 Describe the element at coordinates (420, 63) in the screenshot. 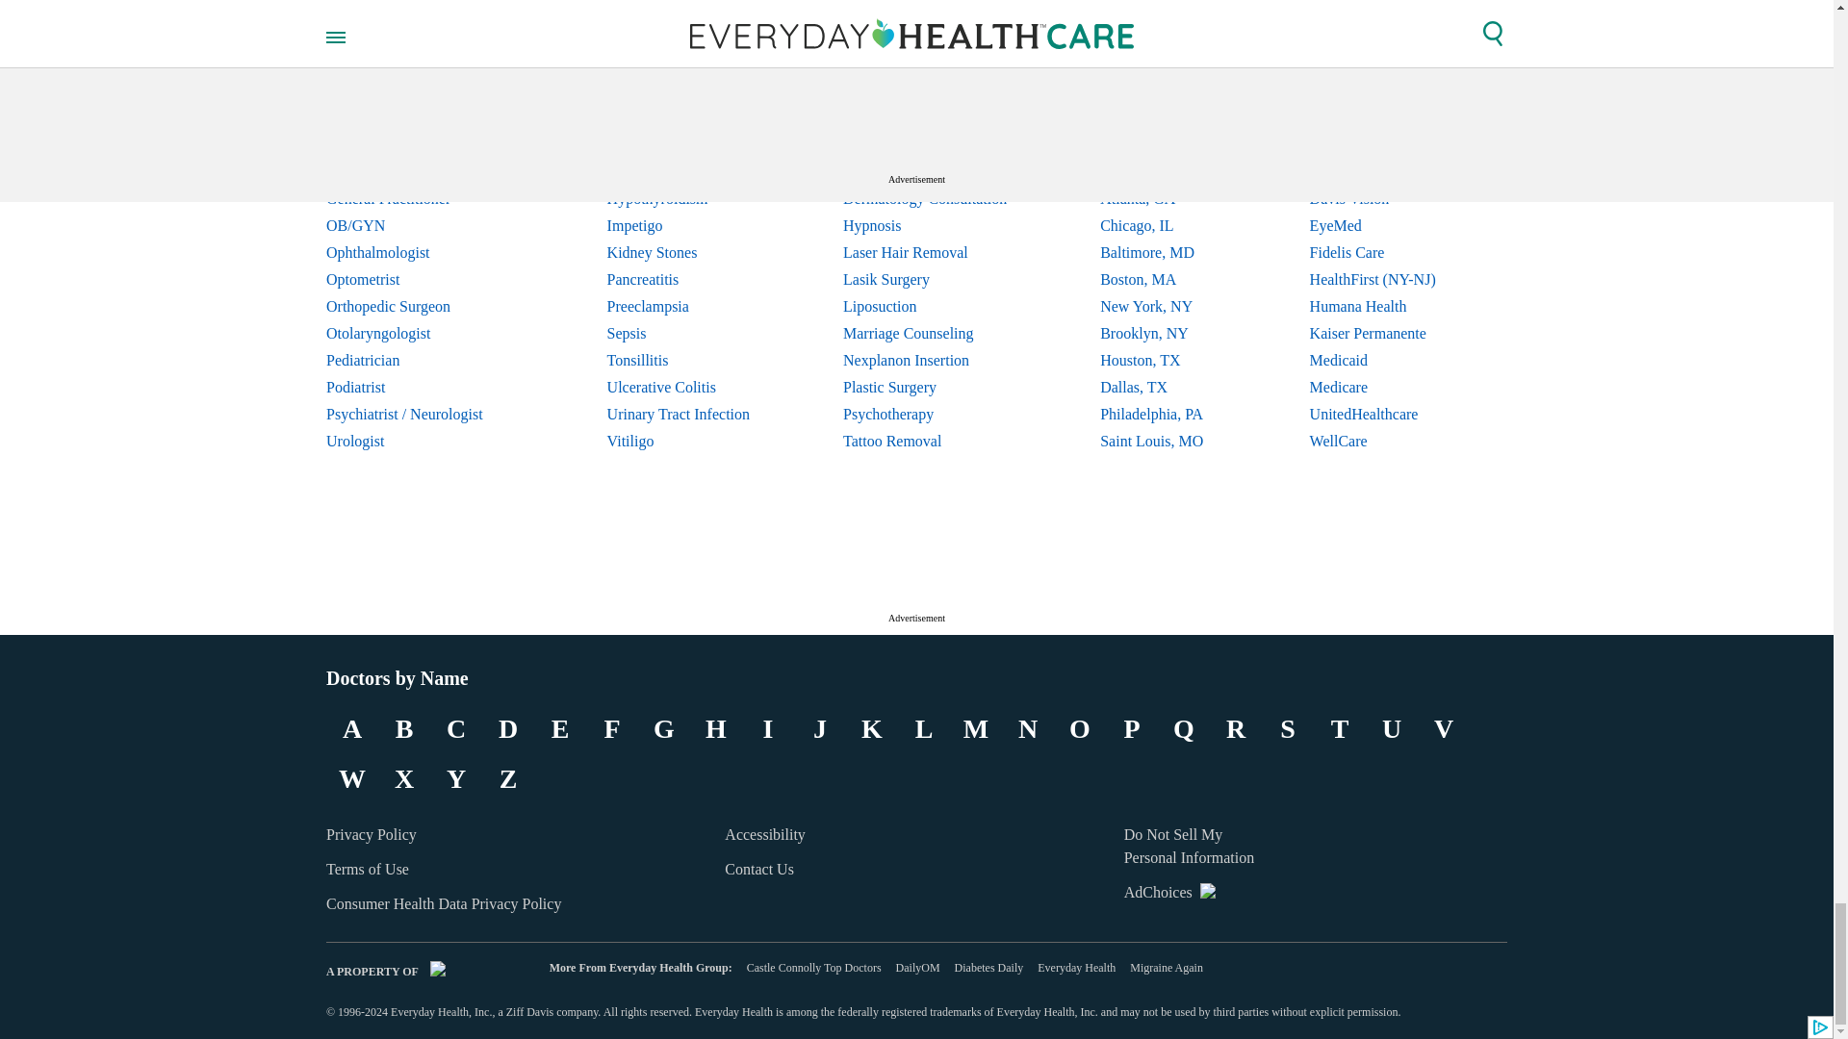

I see `Addiction Medicine Specialist` at that location.